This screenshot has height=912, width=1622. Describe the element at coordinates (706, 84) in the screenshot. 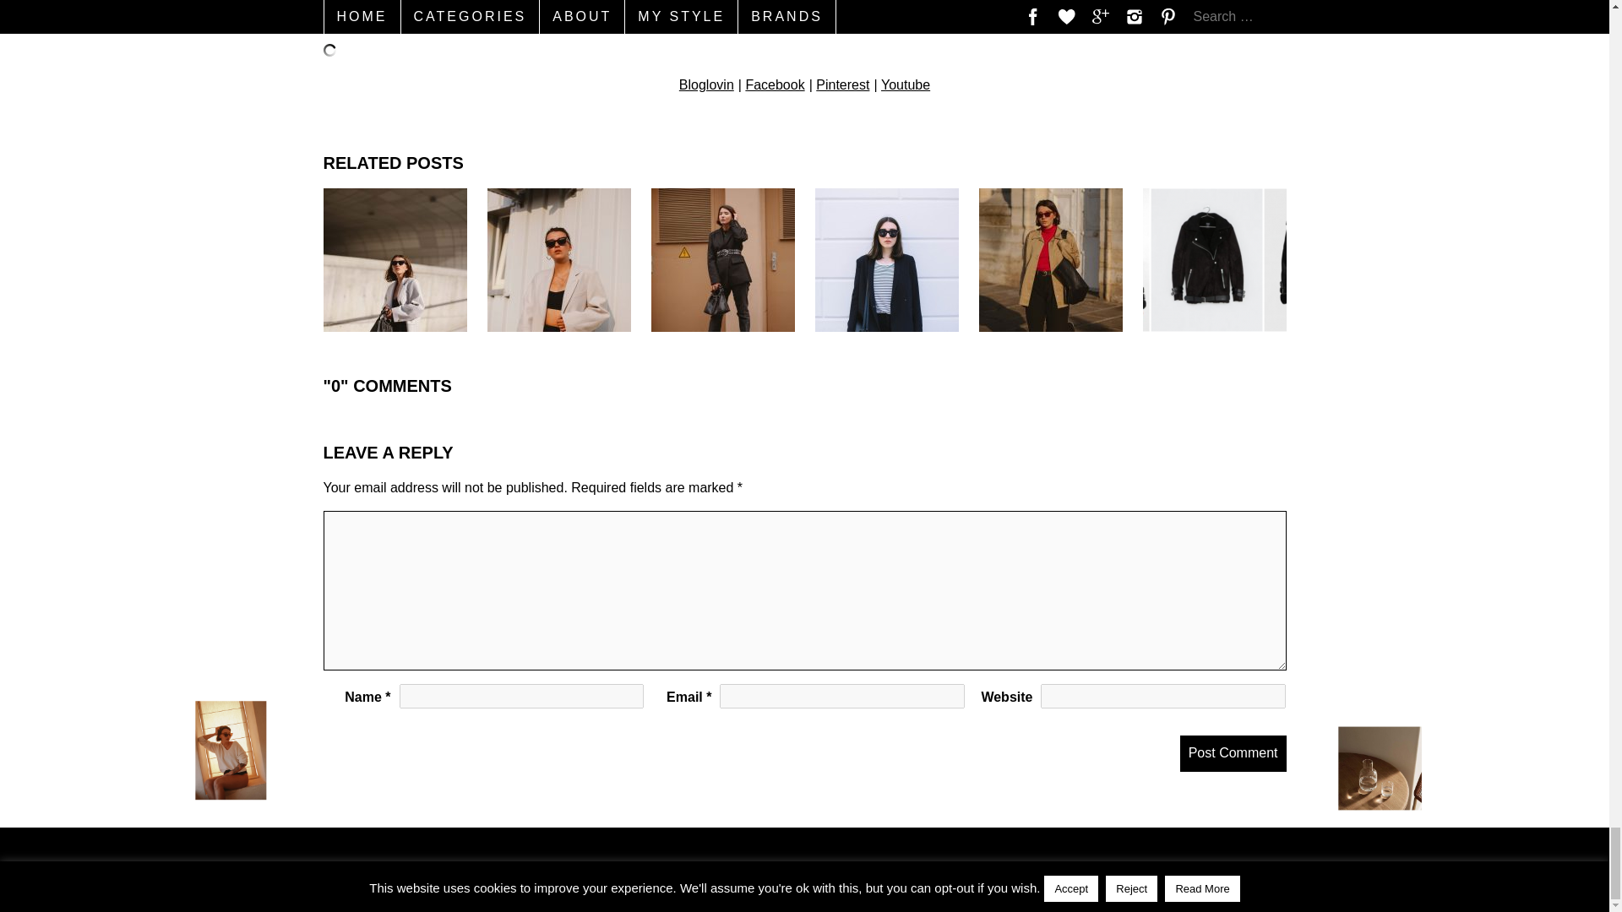

I see `Bloglovin` at that location.